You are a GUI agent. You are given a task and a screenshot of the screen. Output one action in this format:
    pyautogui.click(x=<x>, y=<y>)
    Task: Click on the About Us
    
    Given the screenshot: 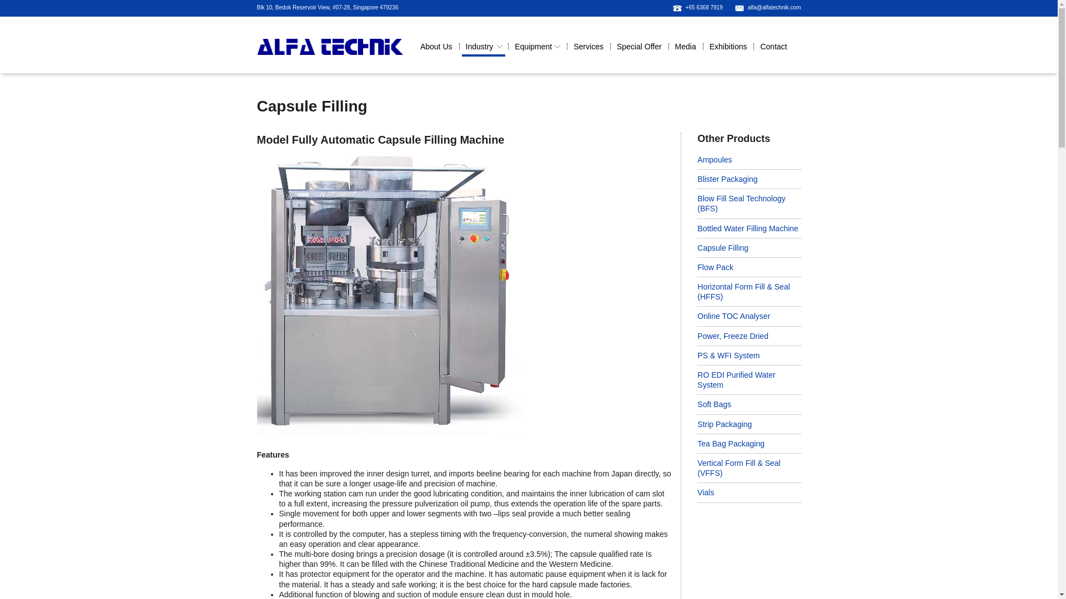 What is the action you would take?
    pyautogui.click(x=436, y=48)
    